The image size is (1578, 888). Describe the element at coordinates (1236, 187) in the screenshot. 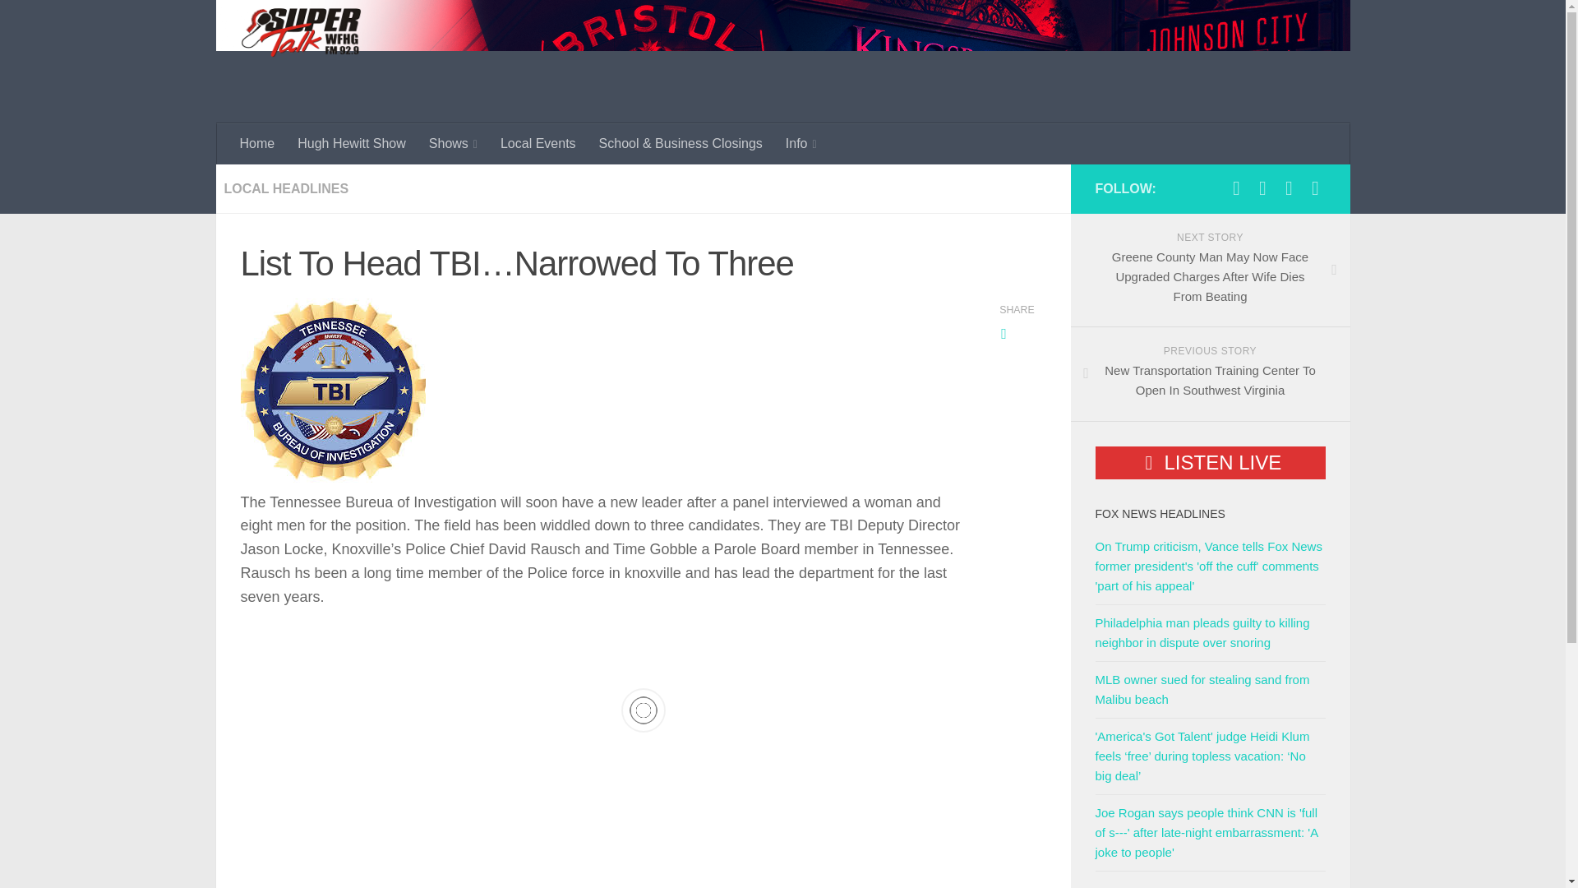

I see `Follow us on Facebook` at that location.